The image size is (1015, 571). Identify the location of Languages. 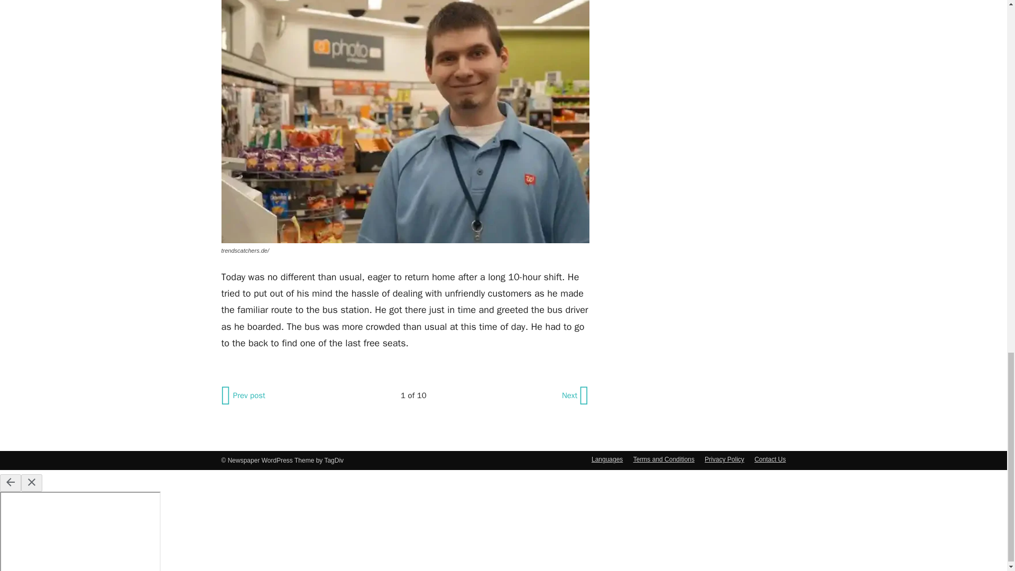
(607, 459).